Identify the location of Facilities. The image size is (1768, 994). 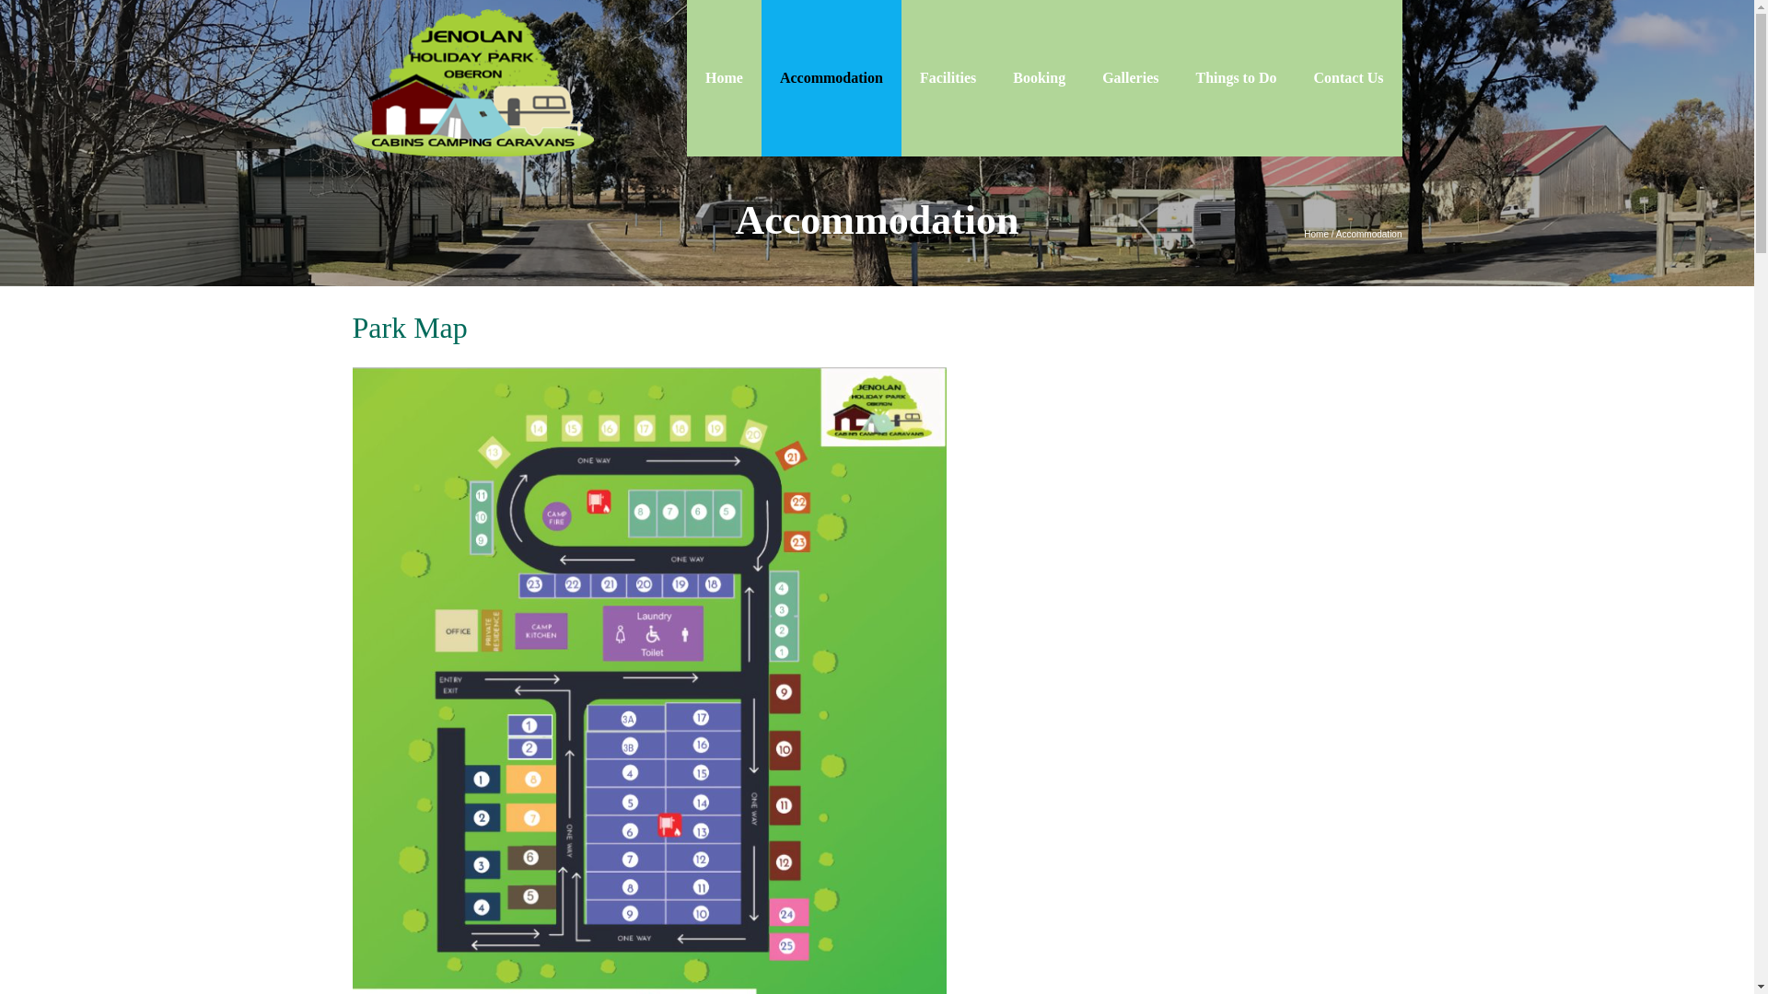
(948, 78).